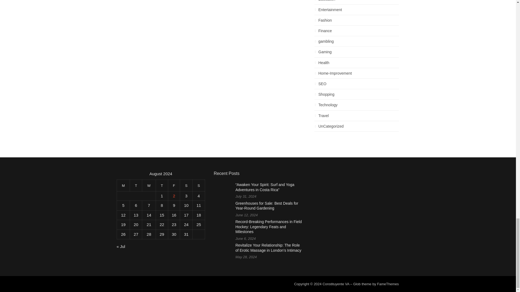 The height and width of the screenshot is (292, 520). What do you see at coordinates (136, 185) in the screenshot?
I see `Tuesday` at bounding box center [136, 185].